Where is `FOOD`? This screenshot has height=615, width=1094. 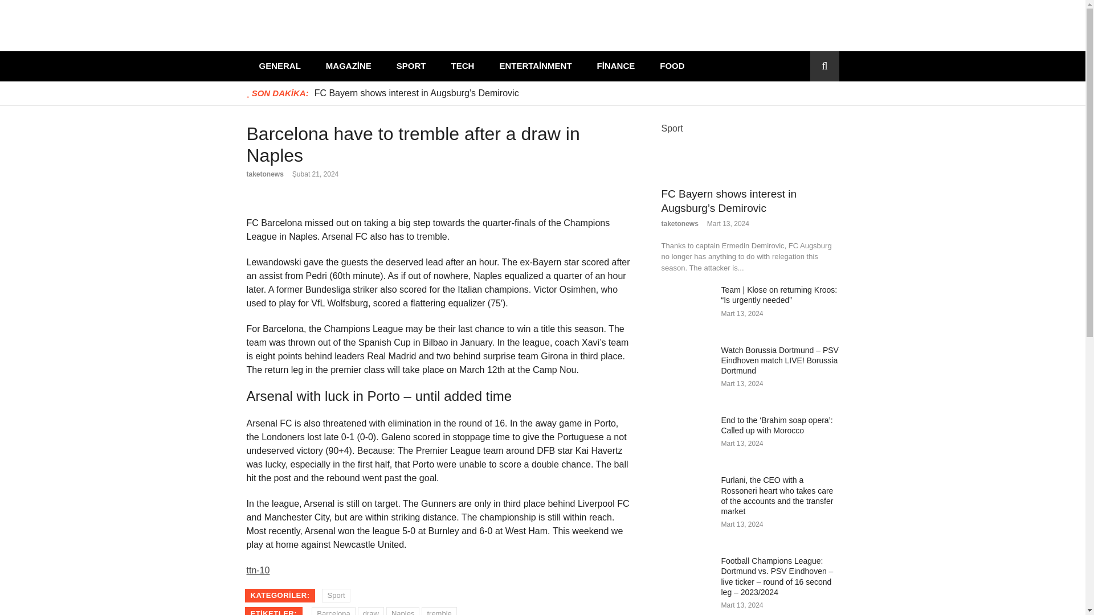 FOOD is located at coordinates (672, 66).